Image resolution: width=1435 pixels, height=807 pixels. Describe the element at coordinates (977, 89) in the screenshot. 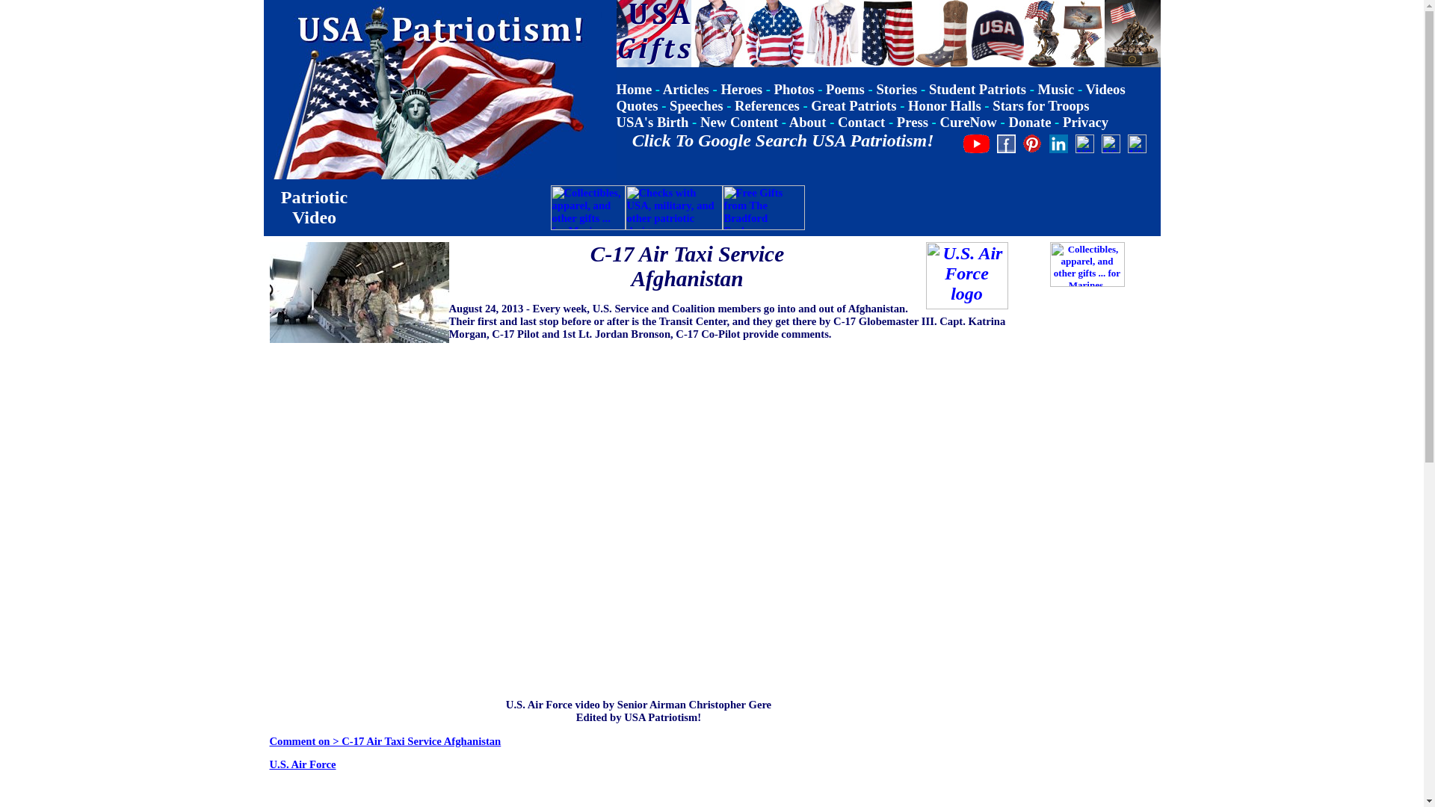

I see `Student Patriots` at that location.